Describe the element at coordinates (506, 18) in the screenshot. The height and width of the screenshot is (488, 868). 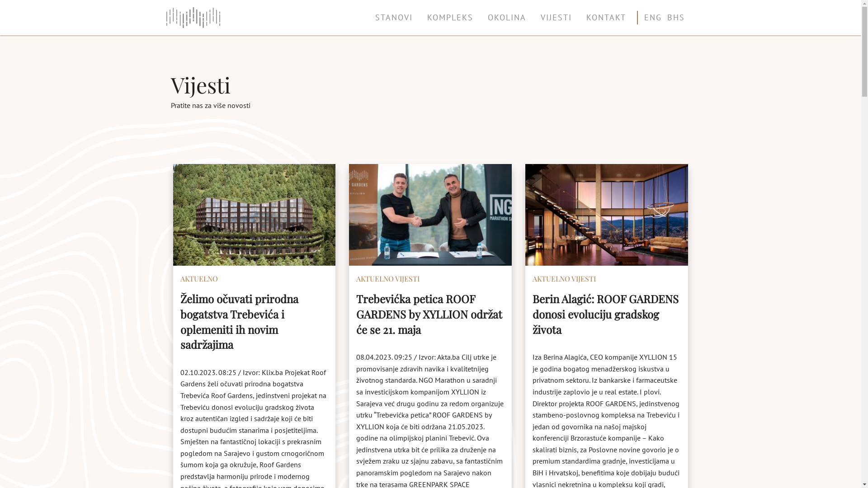
I see `OKOLINA` at that location.